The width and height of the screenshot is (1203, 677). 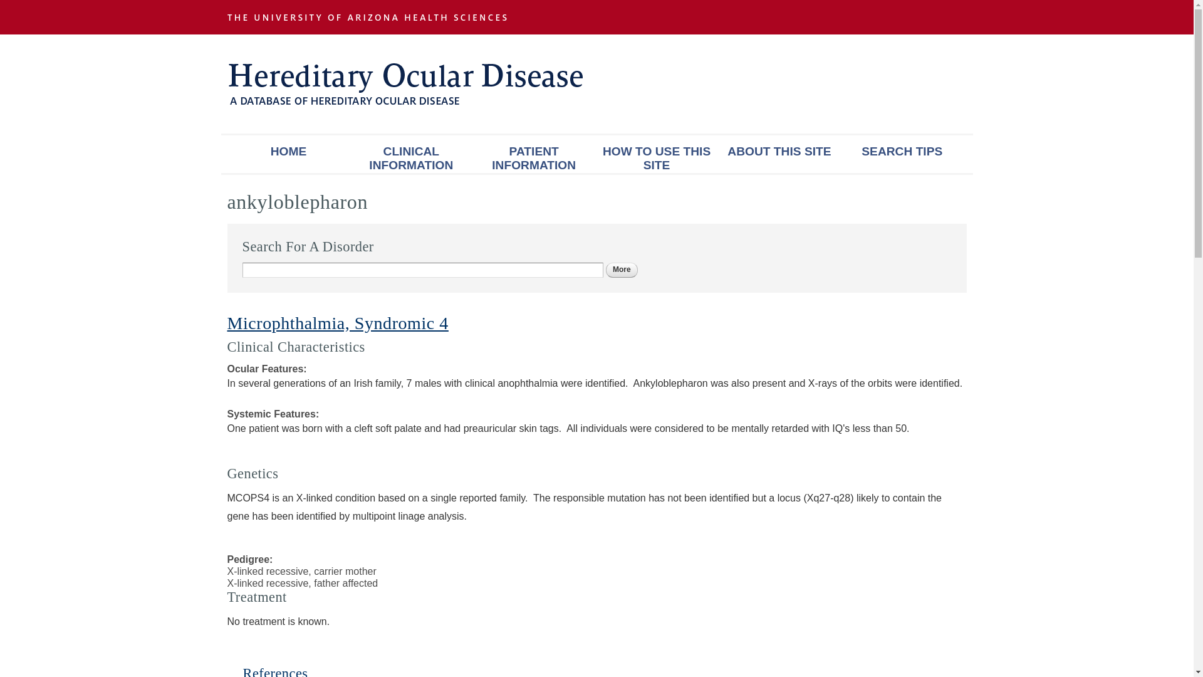 What do you see at coordinates (902, 154) in the screenshot?
I see `SEARCH TIPS` at bounding box center [902, 154].